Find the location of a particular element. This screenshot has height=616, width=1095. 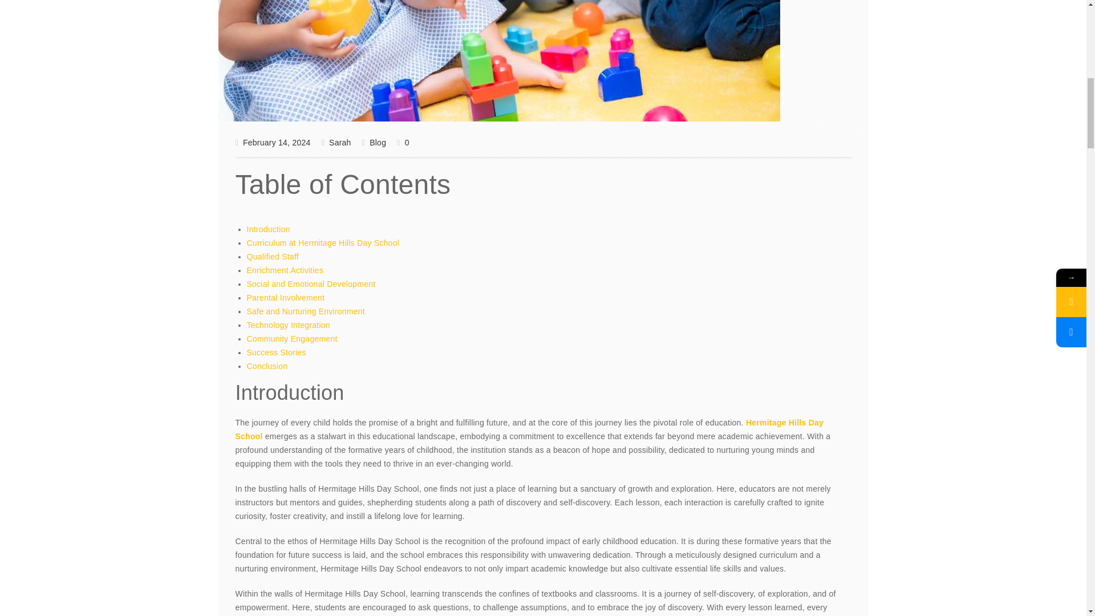

Qualified Staff is located at coordinates (272, 256).